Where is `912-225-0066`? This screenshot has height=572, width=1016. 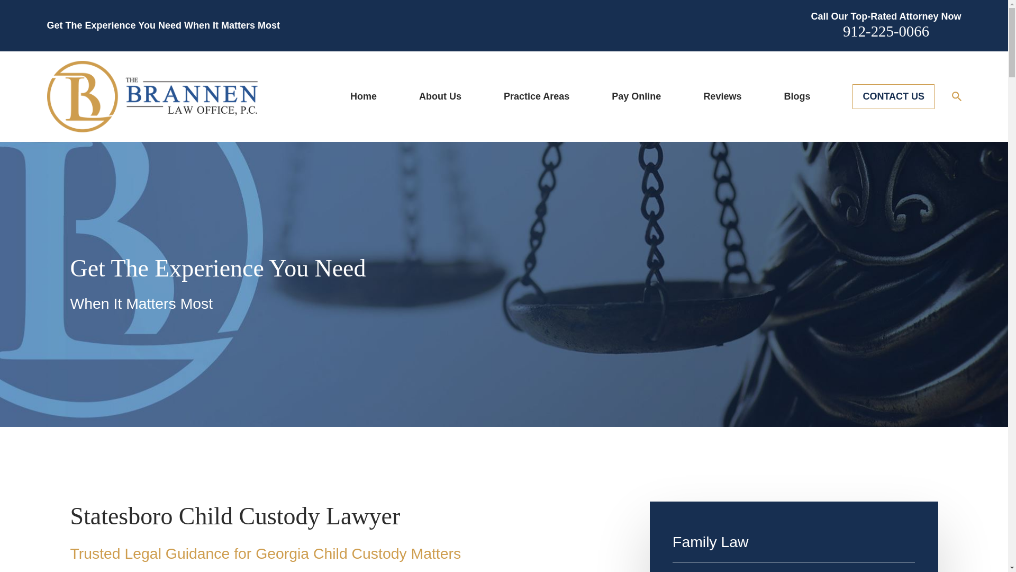
912-225-0066 is located at coordinates (886, 31).